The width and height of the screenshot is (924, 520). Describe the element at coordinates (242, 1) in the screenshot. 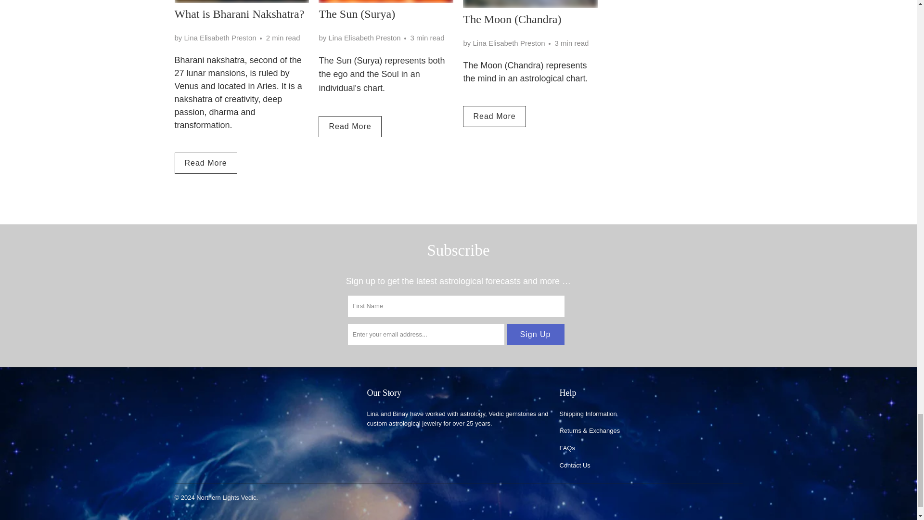

I see `What is Bharani Nakshatra?` at that location.